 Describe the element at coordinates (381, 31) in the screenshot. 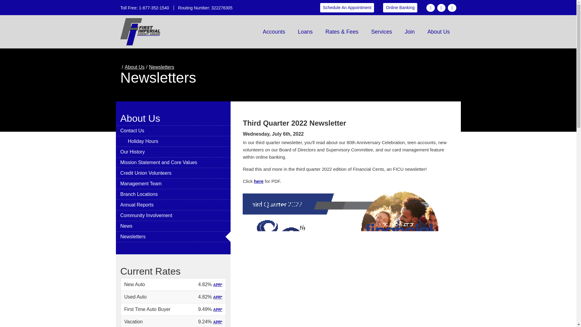

I see `Services` at that location.